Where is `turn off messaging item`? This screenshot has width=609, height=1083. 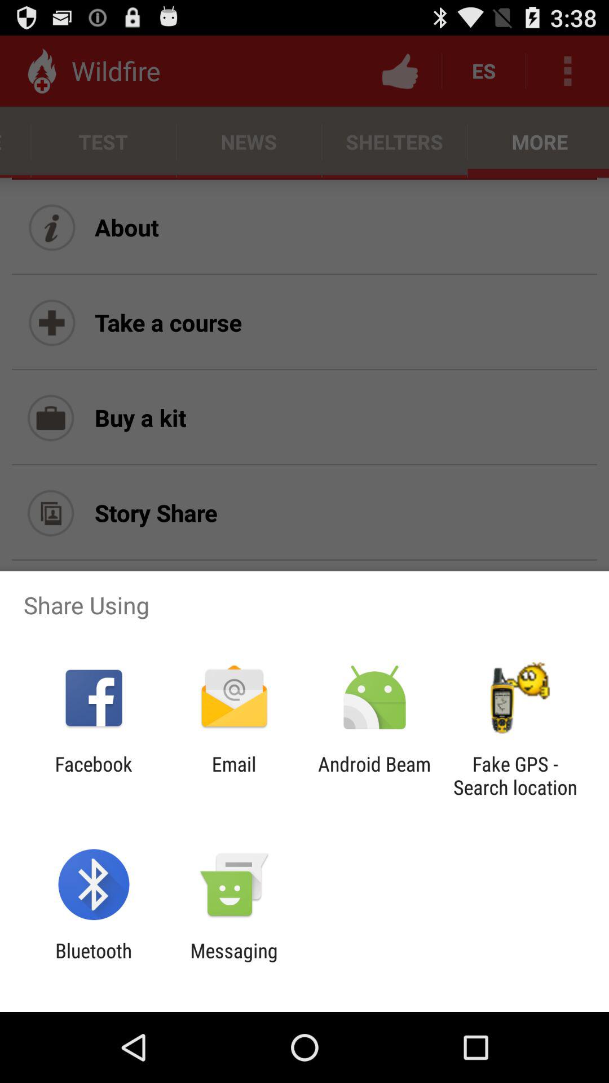
turn off messaging item is located at coordinates (233, 962).